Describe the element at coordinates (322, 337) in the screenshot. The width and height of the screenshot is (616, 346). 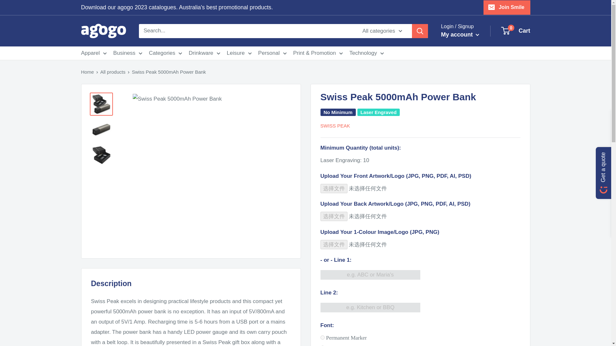
I see `Permanent Marker` at that location.